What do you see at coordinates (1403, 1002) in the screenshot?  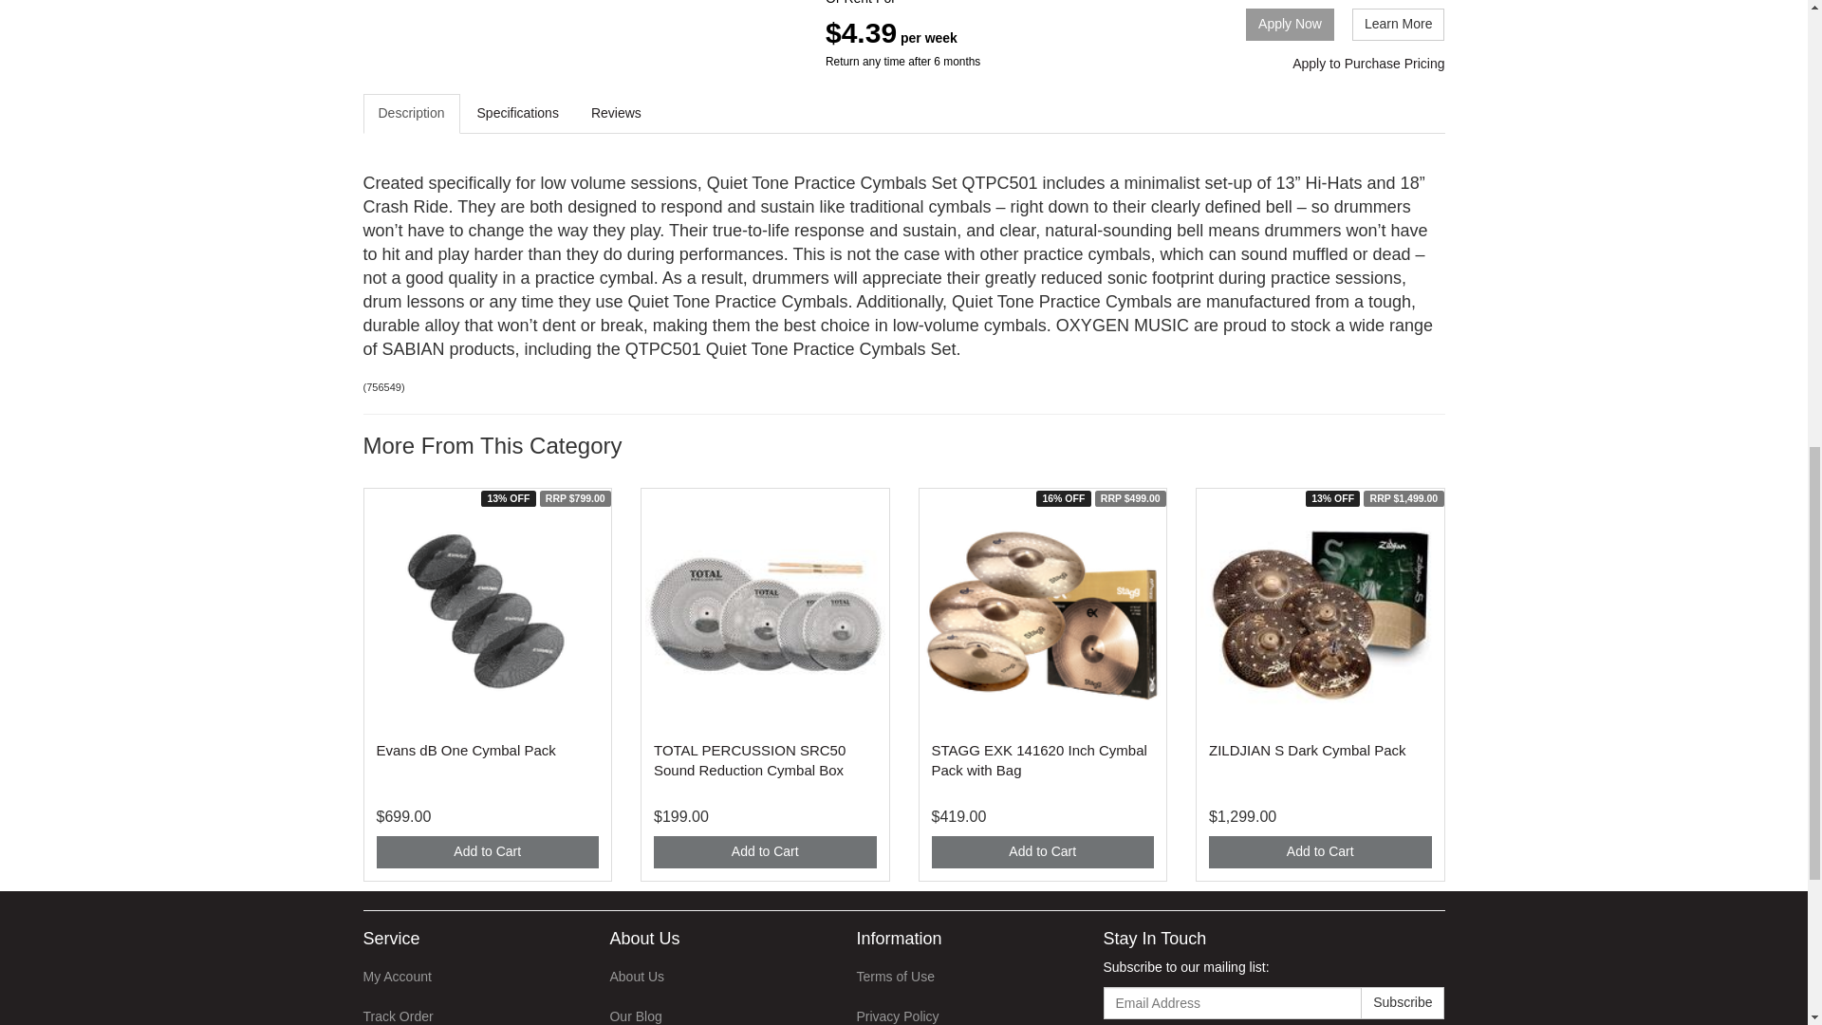 I see `Subscribe` at bounding box center [1403, 1002].